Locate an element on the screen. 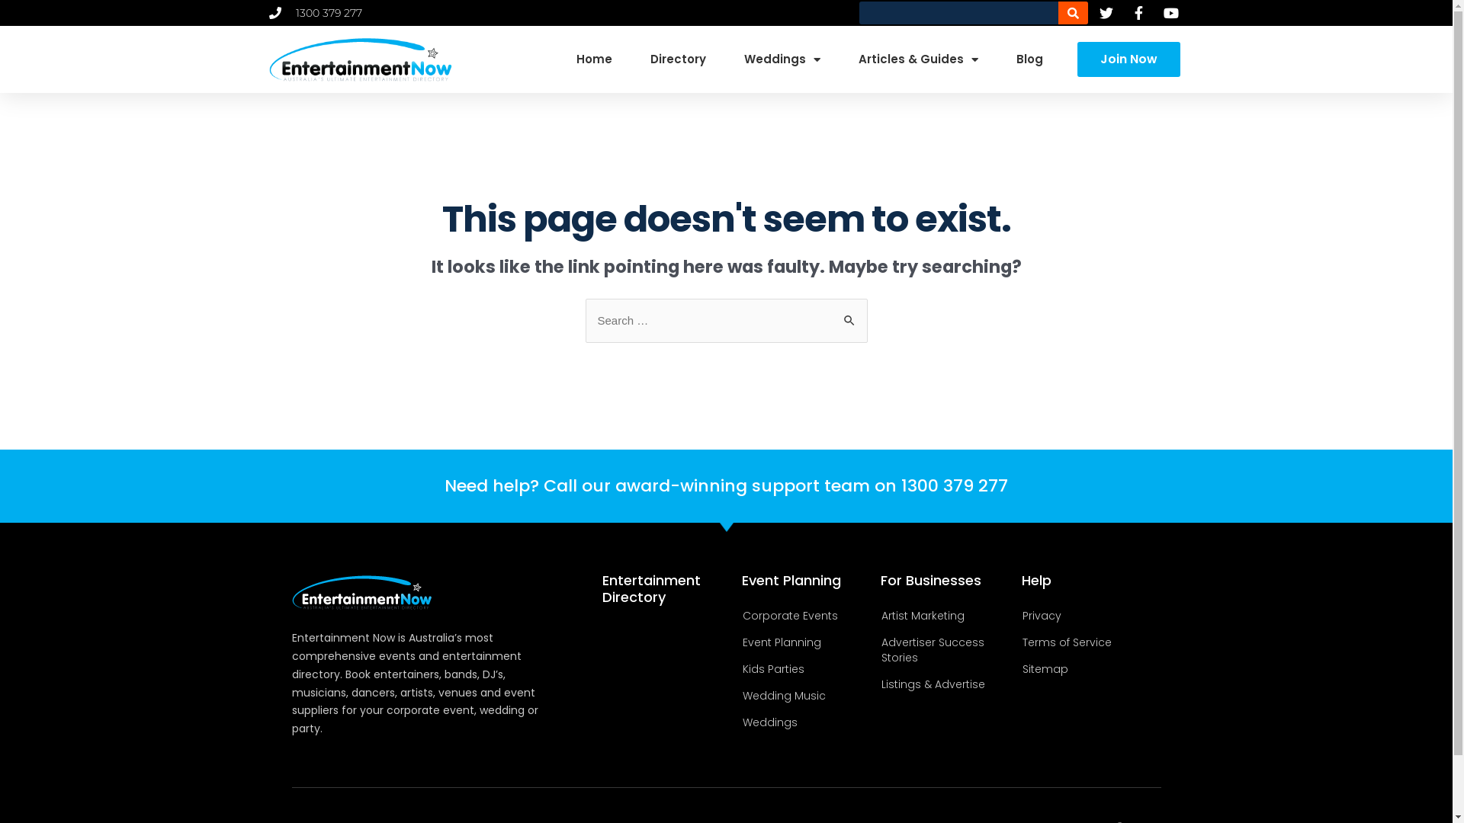 The width and height of the screenshot is (1464, 823). Artist Marketing is located at coordinates (949, 616).